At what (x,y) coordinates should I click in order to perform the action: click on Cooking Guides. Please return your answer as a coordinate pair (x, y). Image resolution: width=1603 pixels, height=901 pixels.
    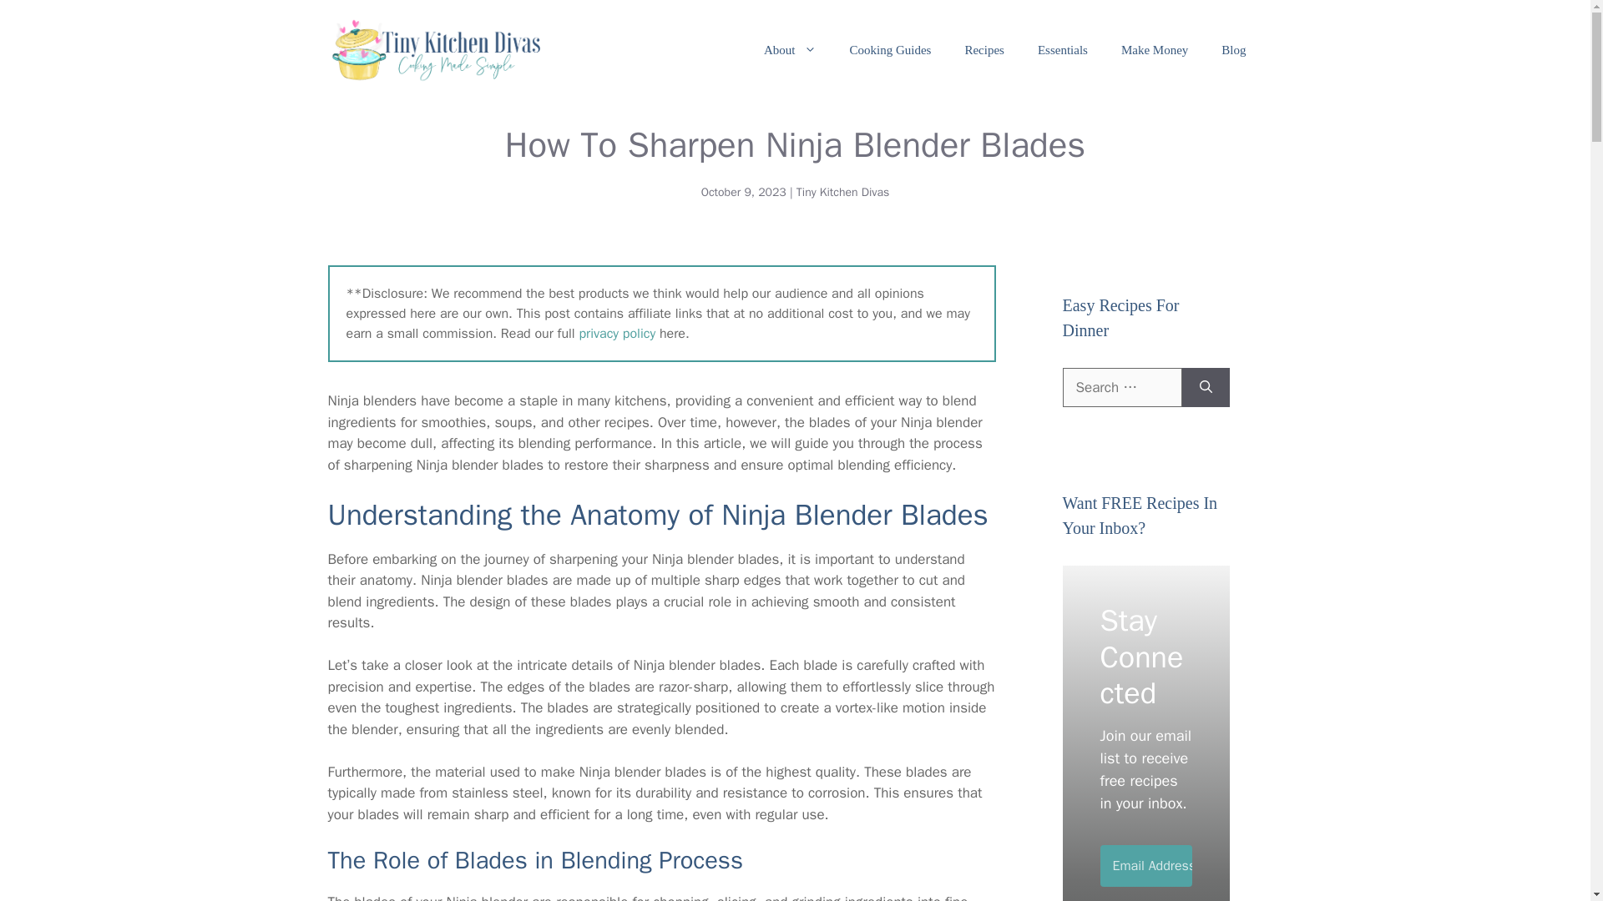
    Looking at the image, I should click on (891, 50).